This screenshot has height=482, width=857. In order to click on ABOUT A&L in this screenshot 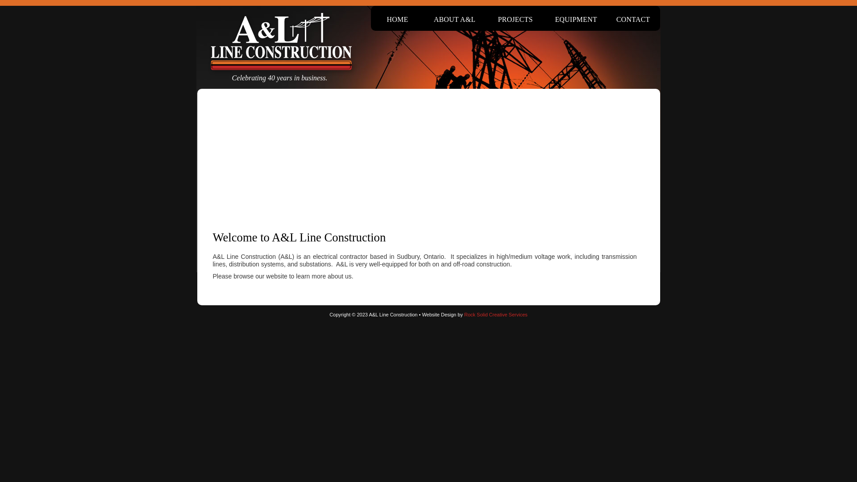, I will do `click(454, 20)`.